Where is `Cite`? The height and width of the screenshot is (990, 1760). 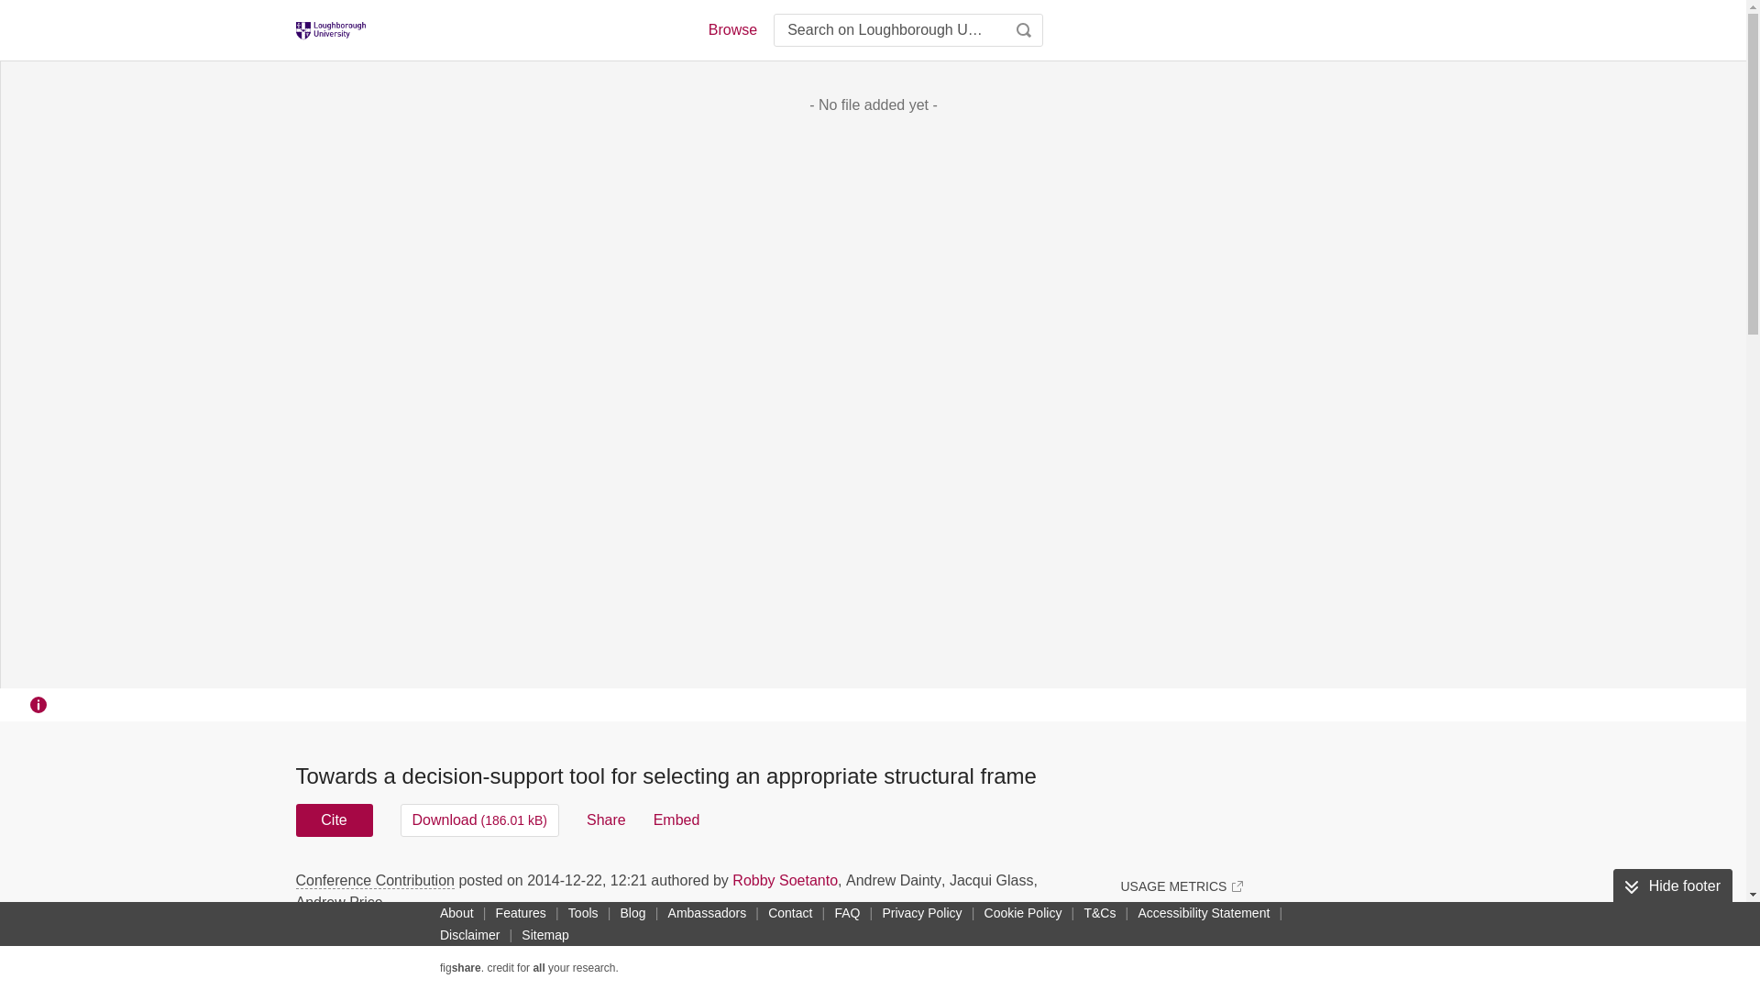
Cite is located at coordinates (334, 819).